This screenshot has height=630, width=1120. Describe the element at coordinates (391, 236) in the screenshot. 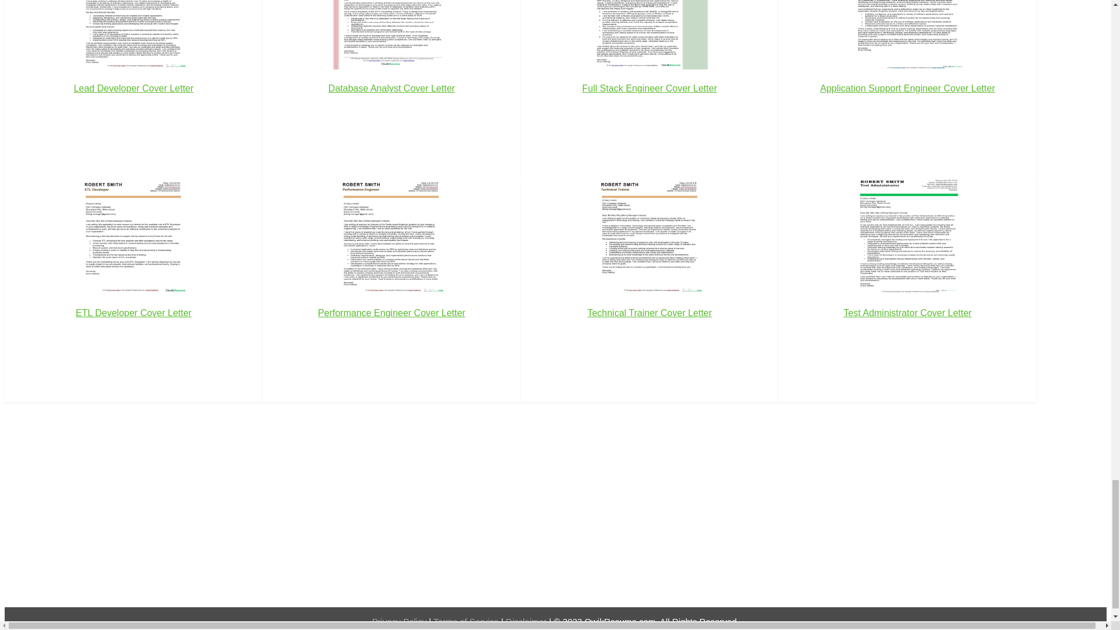

I see `Performance Engineer Cover Letter Example` at that location.